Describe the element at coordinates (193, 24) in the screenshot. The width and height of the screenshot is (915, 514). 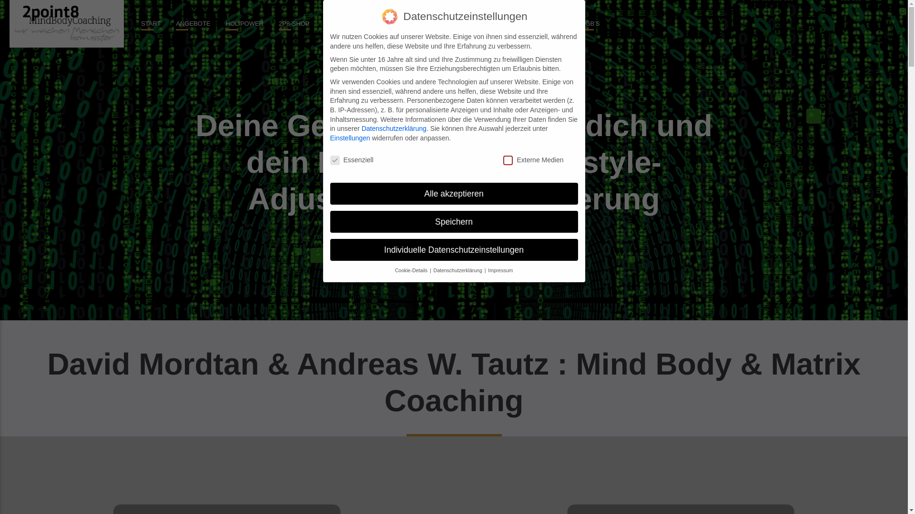
I see `ANGEBOTE` at that location.